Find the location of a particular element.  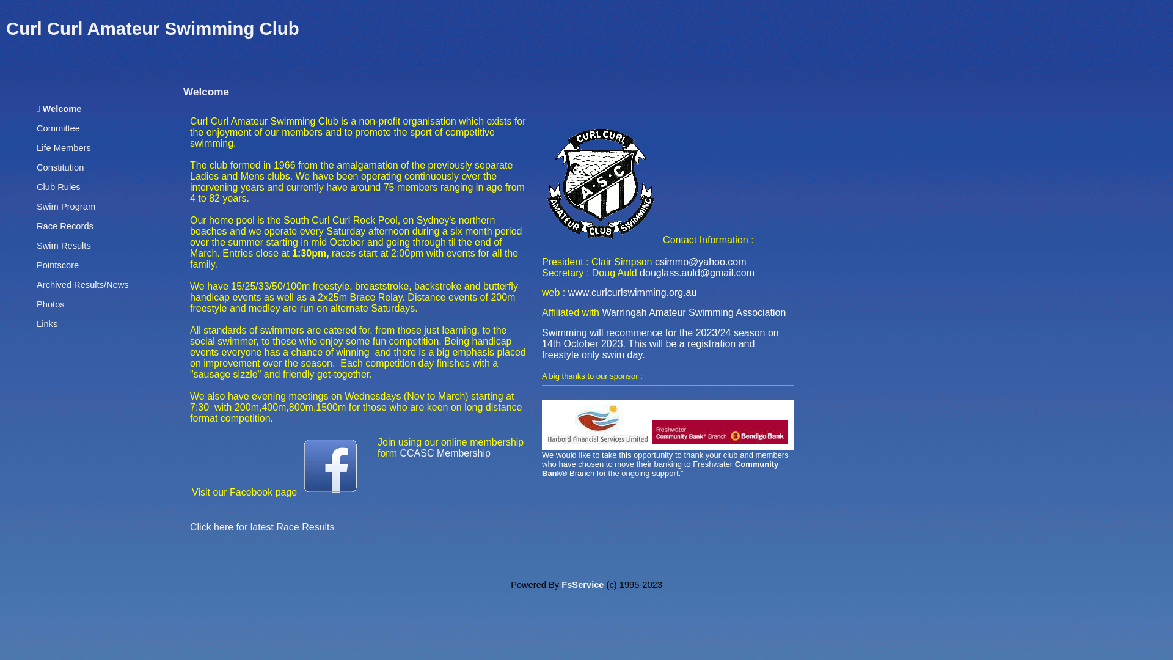

douglass.auld@gmail.com is located at coordinates (697, 273).